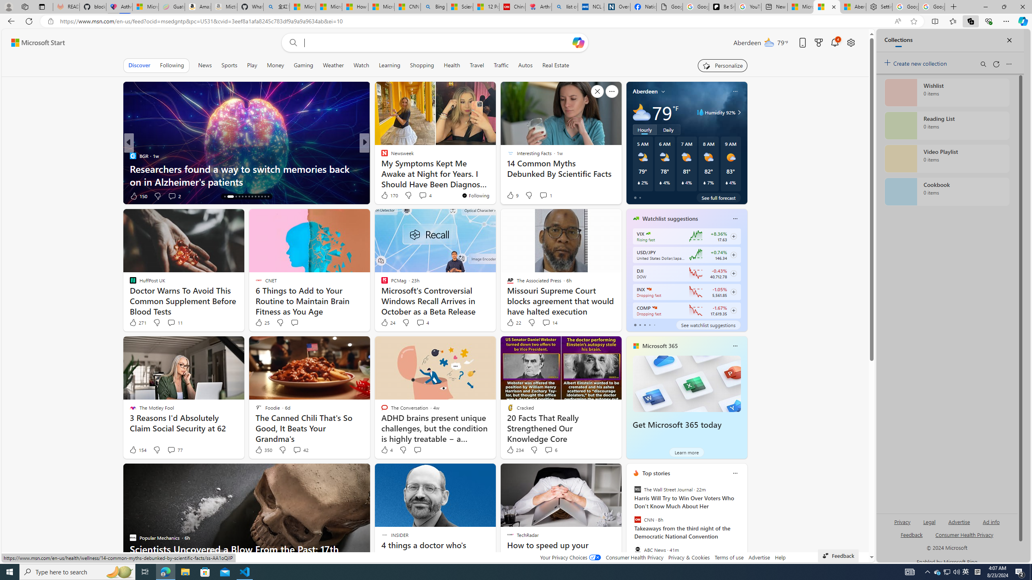 The height and width of the screenshot is (580, 1032). I want to click on ABC News, so click(637, 549).